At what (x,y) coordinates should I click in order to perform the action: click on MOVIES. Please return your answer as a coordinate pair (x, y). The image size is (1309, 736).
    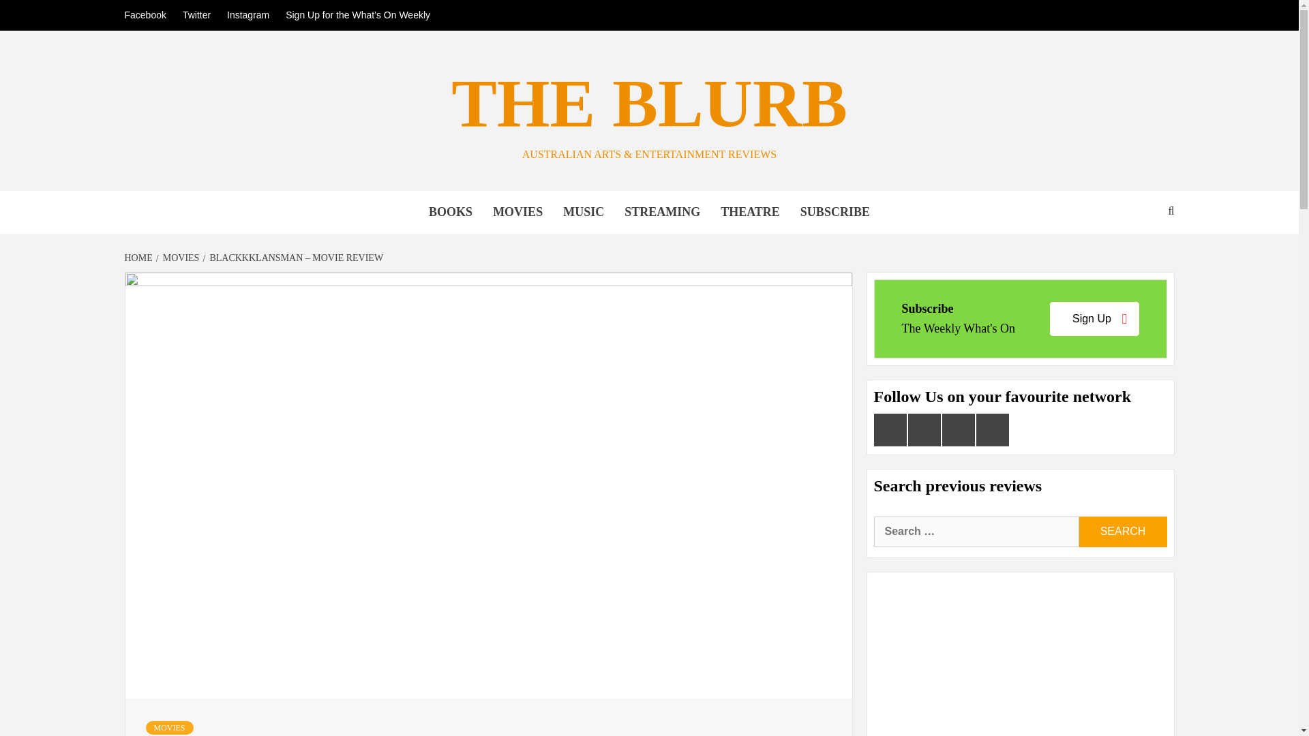
    Looking at the image, I should click on (179, 258).